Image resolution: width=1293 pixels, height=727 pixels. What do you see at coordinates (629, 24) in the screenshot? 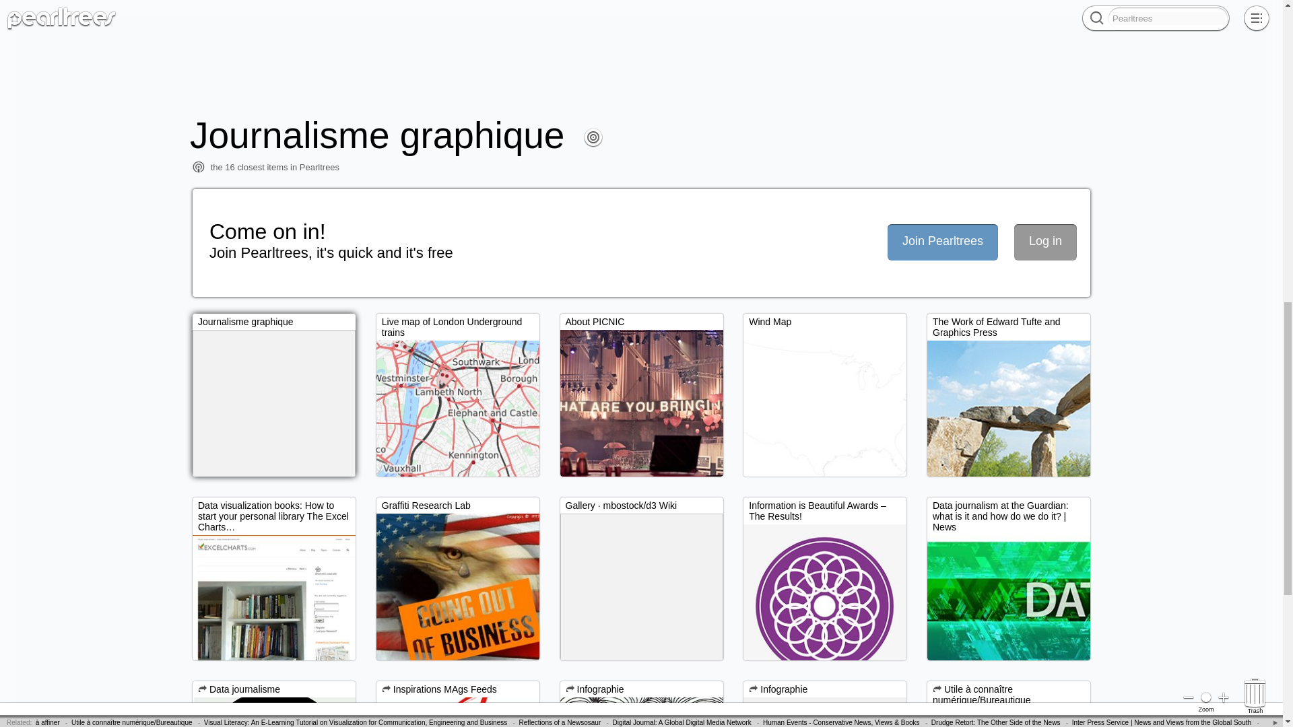
I see `OpenStreetMap Wiki` at bounding box center [629, 24].